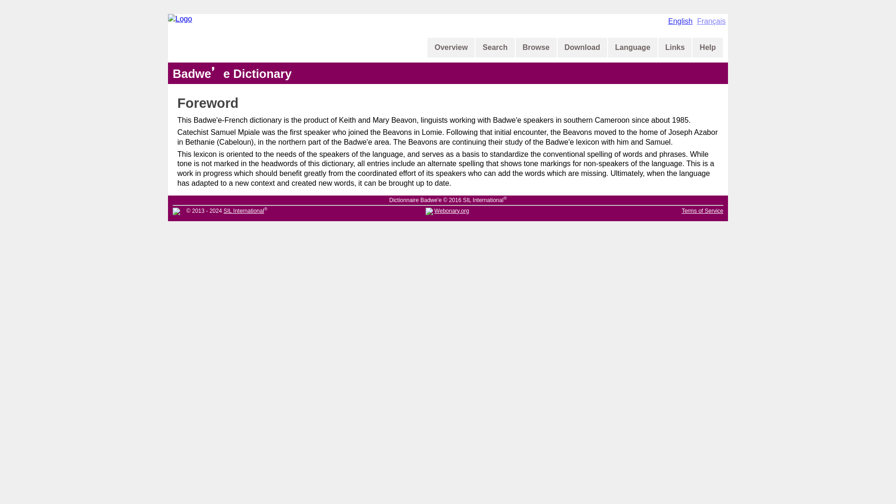  What do you see at coordinates (582, 48) in the screenshot?
I see `Download` at bounding box center [582, 48].